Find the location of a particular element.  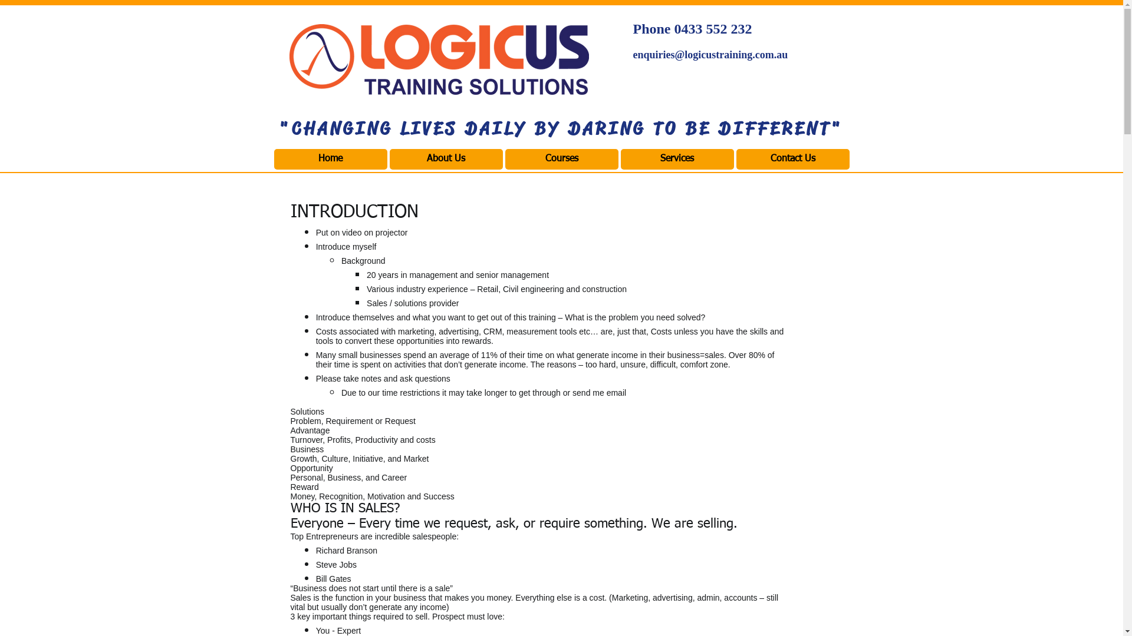

About Us is located at coordinates (446, 159).